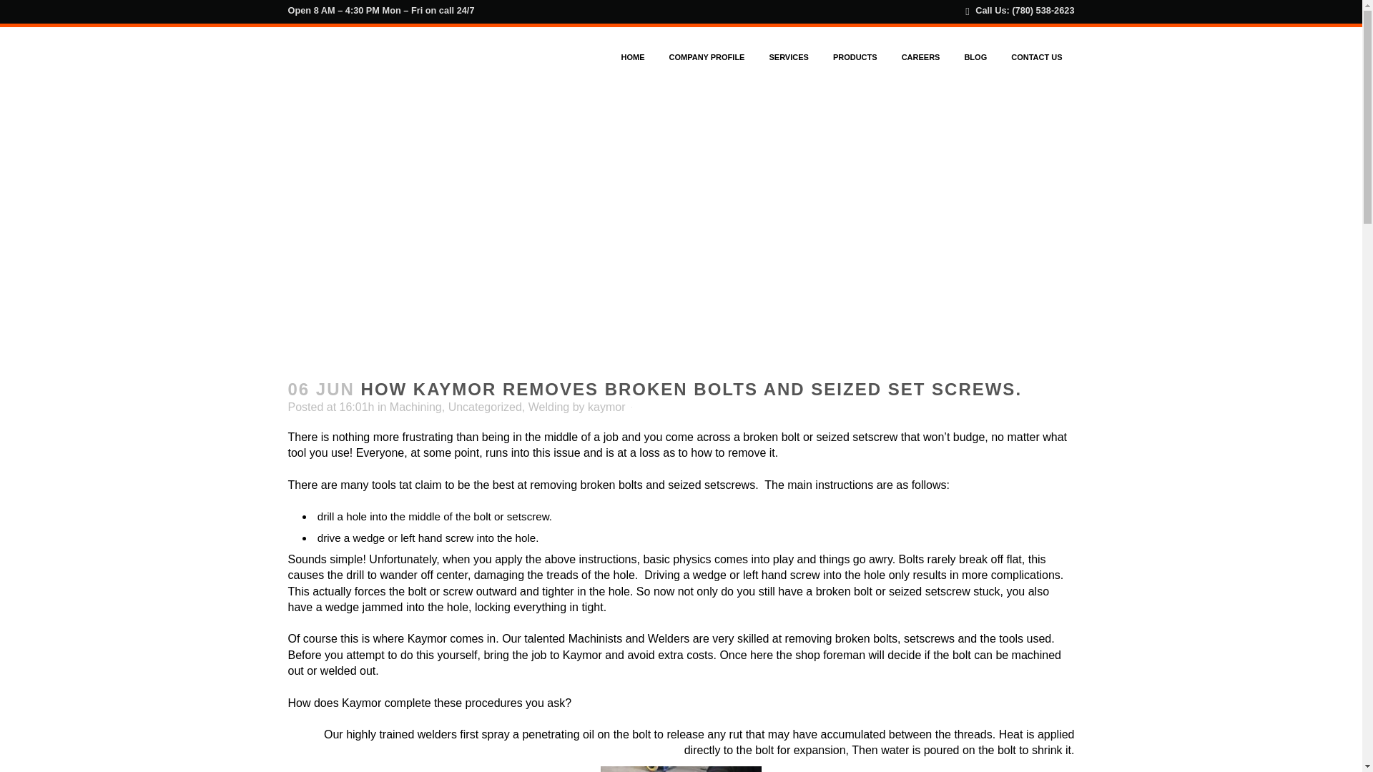 This screenshot has height=772, width=1373. What do you see at coordinates (1036, 57) in the screenshot?
I see `CONTACT US` at bounding box center [1036, 57].